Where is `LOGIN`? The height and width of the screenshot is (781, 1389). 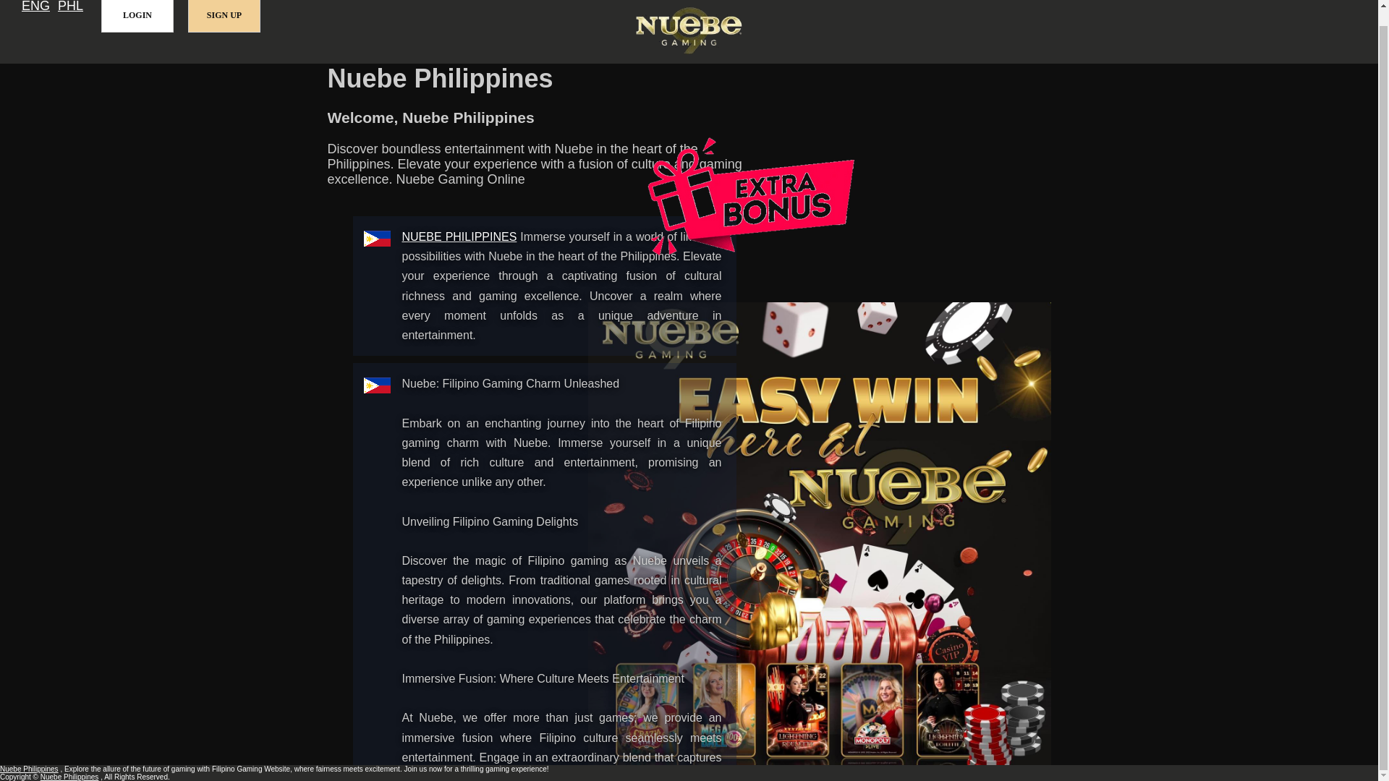
LOGIN is located at coordinates (137, 16).